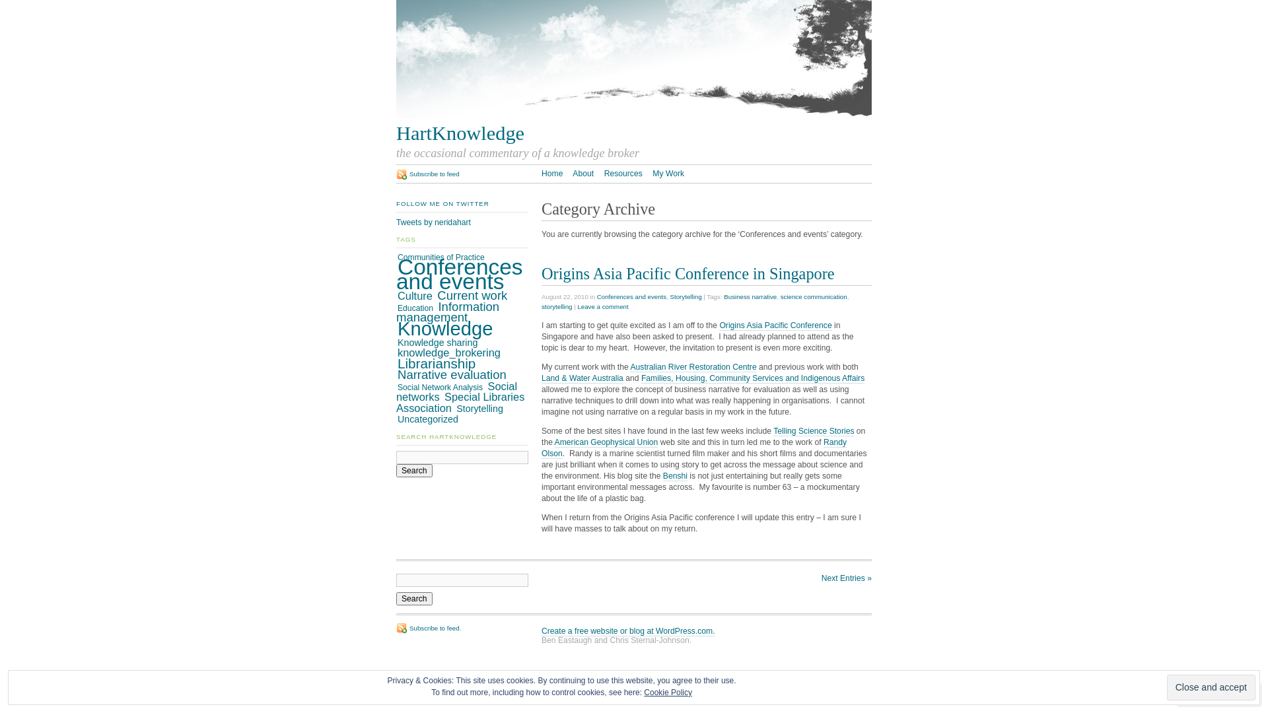 Image resolution: width=1268 pixels, height=713 pixels. What do you see at coordinates (688, 273) in the screenshot?
I see `Origins Asia Pacific Conference in Singapore` at bounding box center [688, 273].